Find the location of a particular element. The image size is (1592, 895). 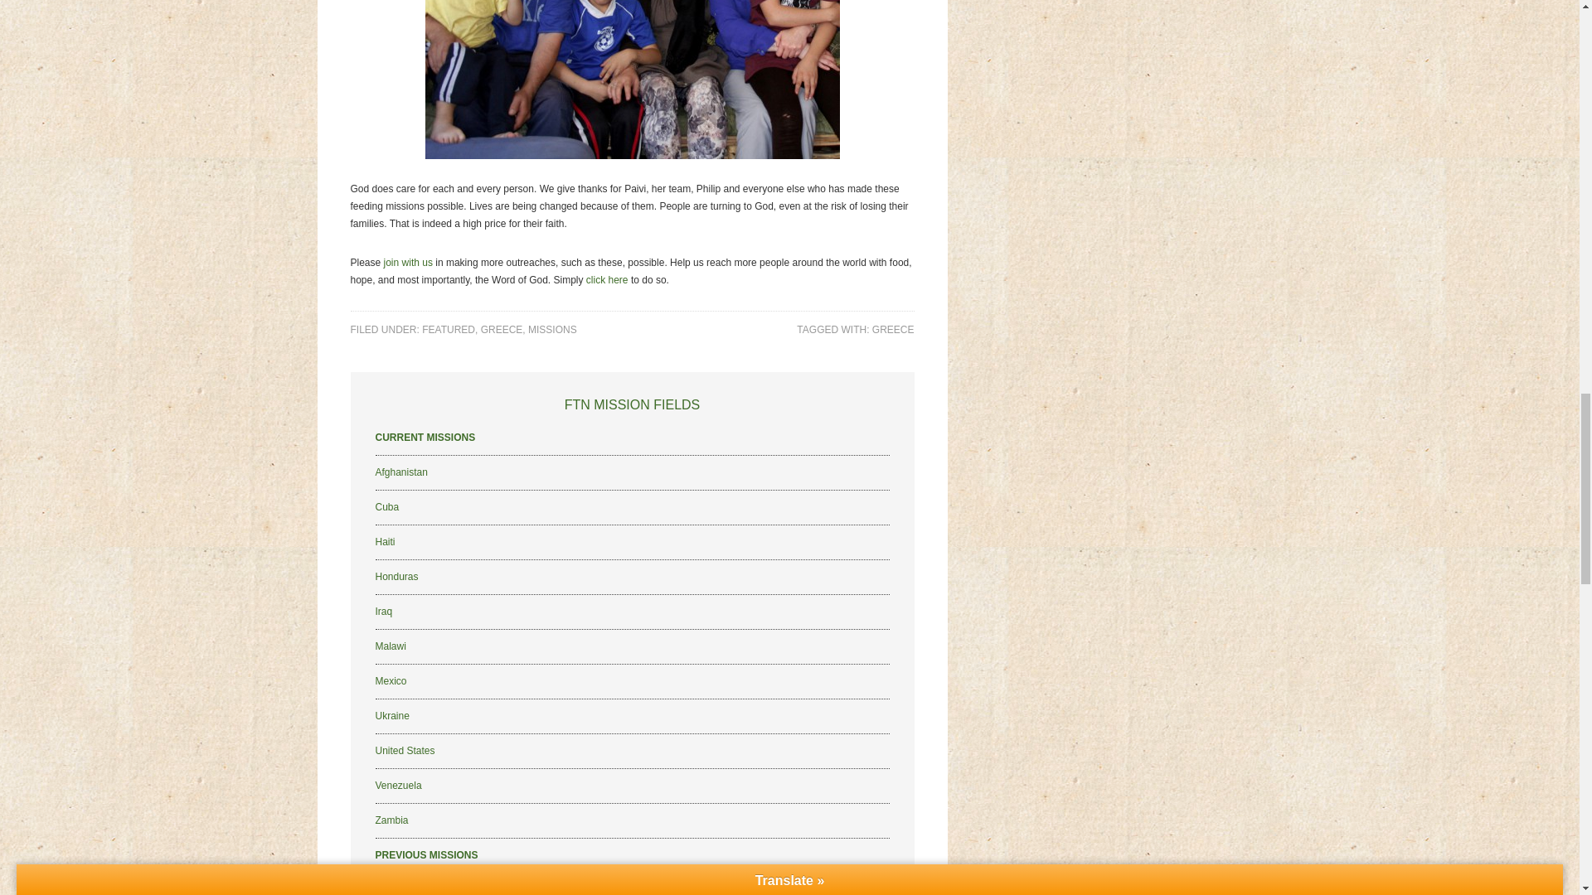

Mexico is located at coordinates (390, 681).